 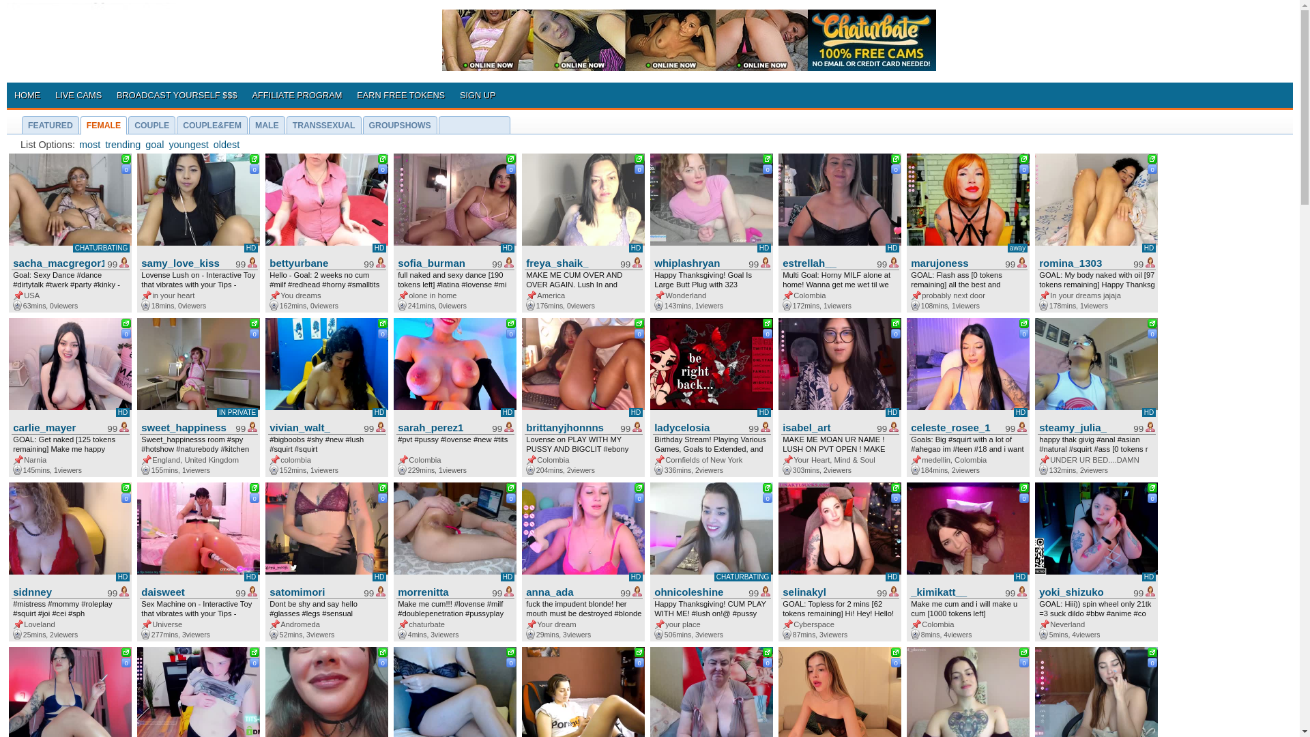 I want to click on     , so click(x=769, y=652).